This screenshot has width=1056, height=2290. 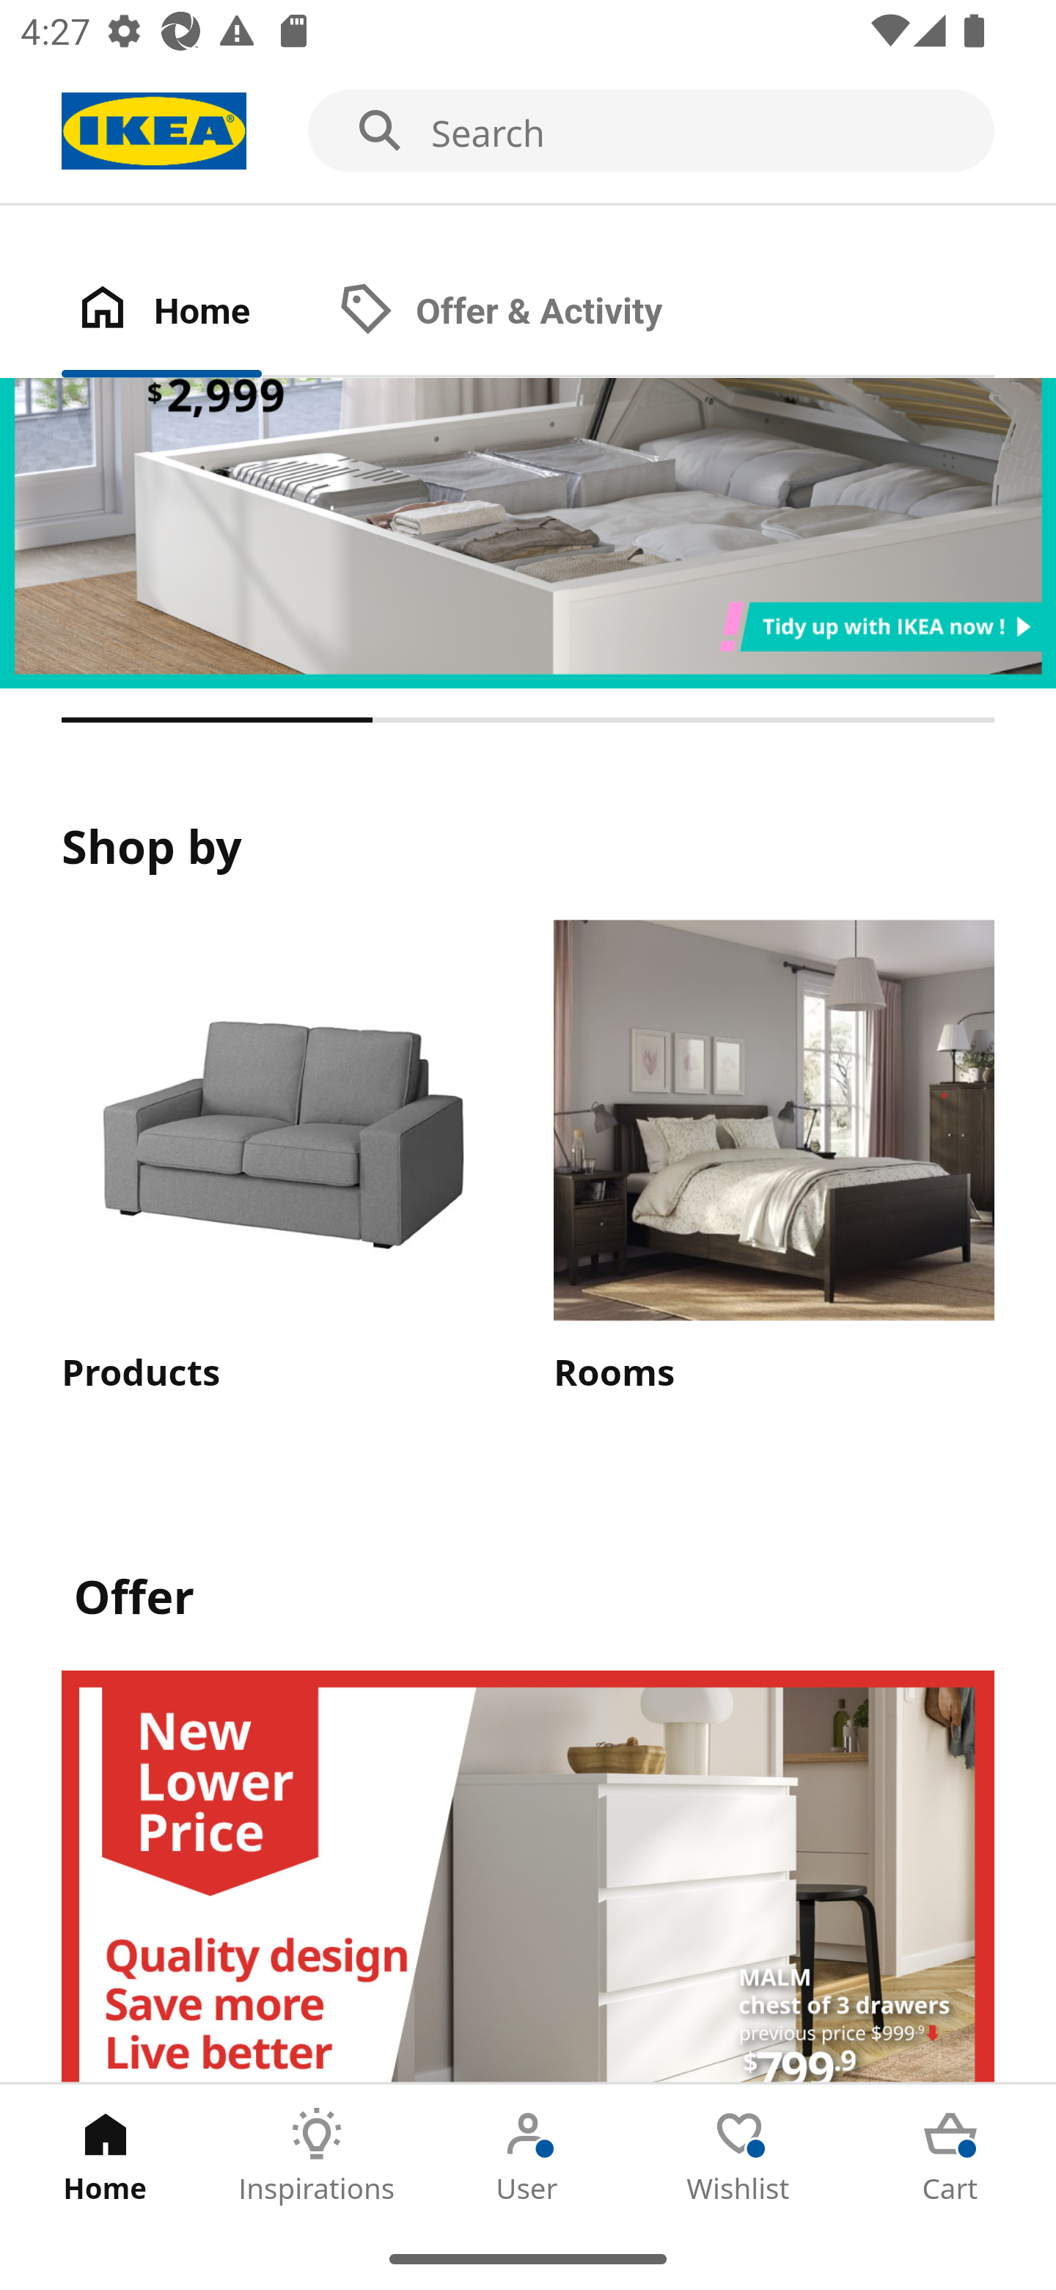 I want to click on Home
Tab 1 of 5, so click(x=106, y=2156).